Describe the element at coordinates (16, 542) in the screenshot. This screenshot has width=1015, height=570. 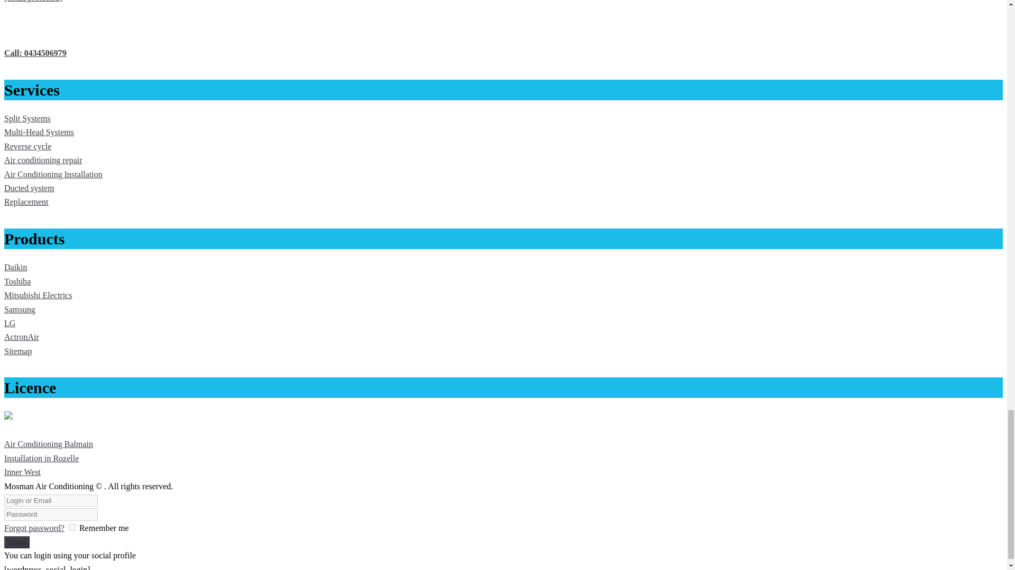
I see `Login` at that location.